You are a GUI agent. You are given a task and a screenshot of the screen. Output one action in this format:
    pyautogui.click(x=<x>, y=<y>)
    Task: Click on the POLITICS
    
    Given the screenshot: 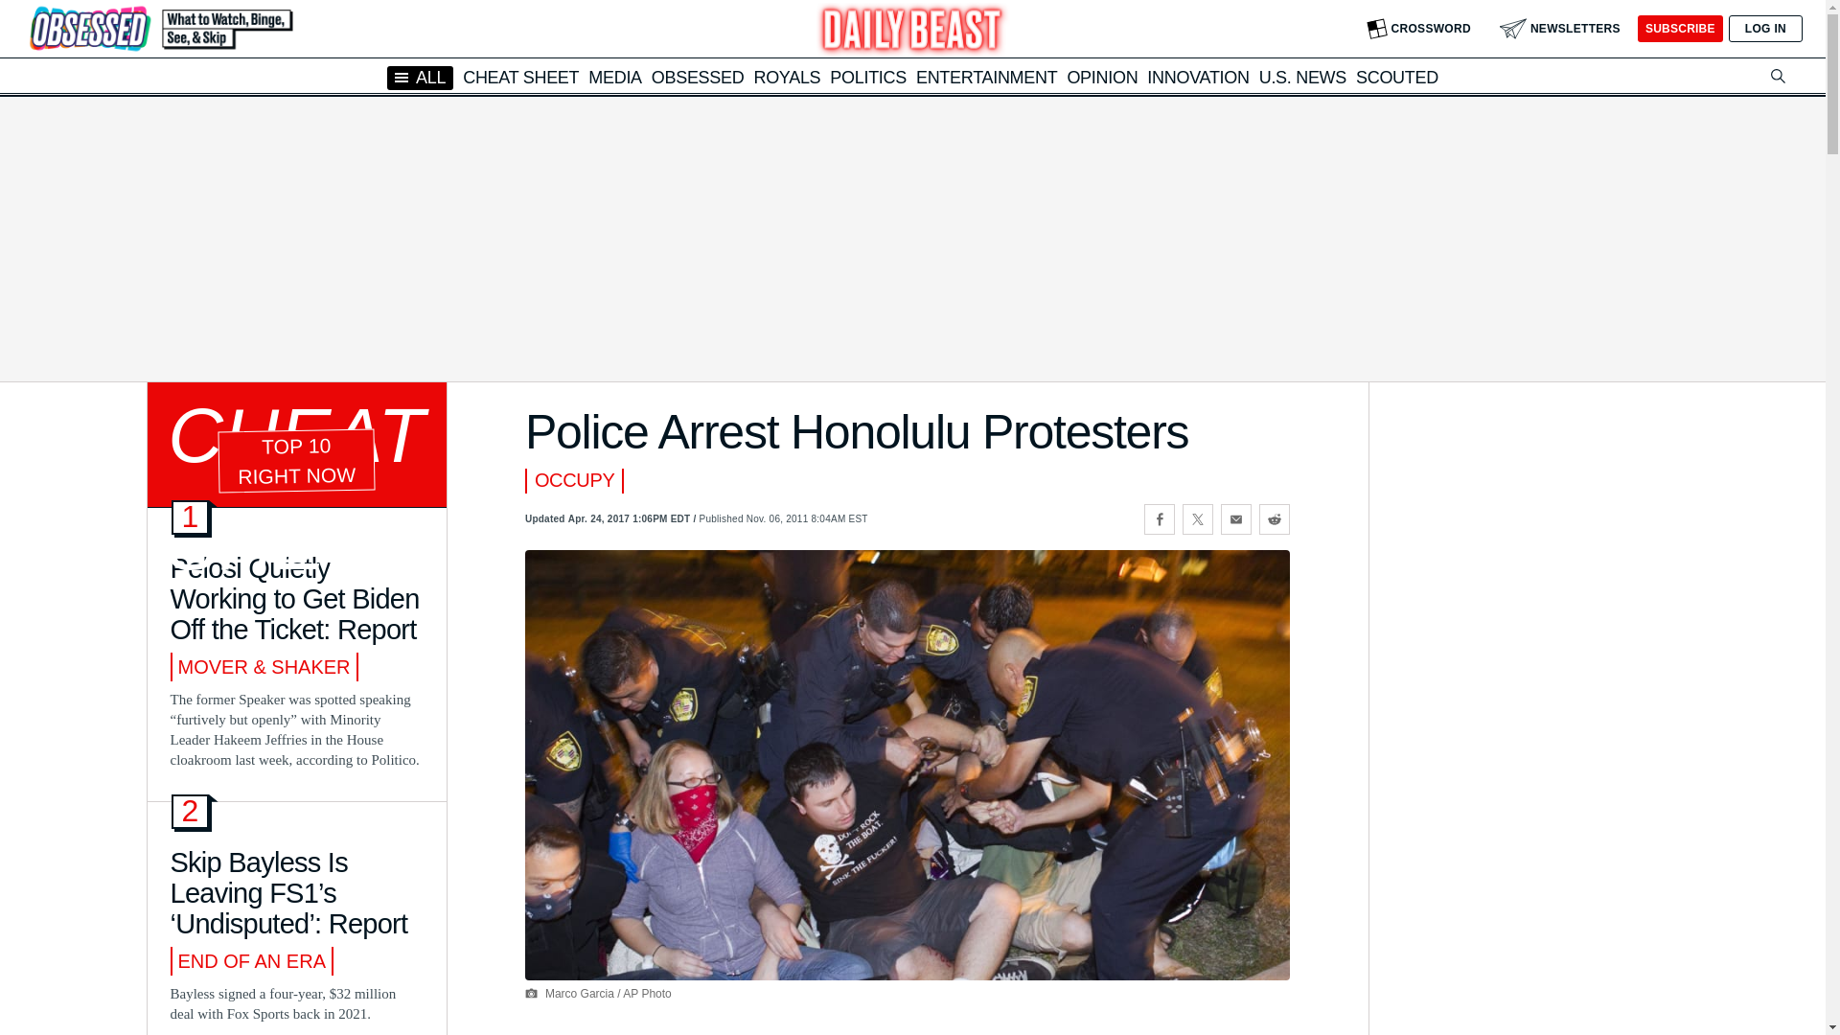 What is the action you would take?
    pyautogui.click(x=868, y=77)
    